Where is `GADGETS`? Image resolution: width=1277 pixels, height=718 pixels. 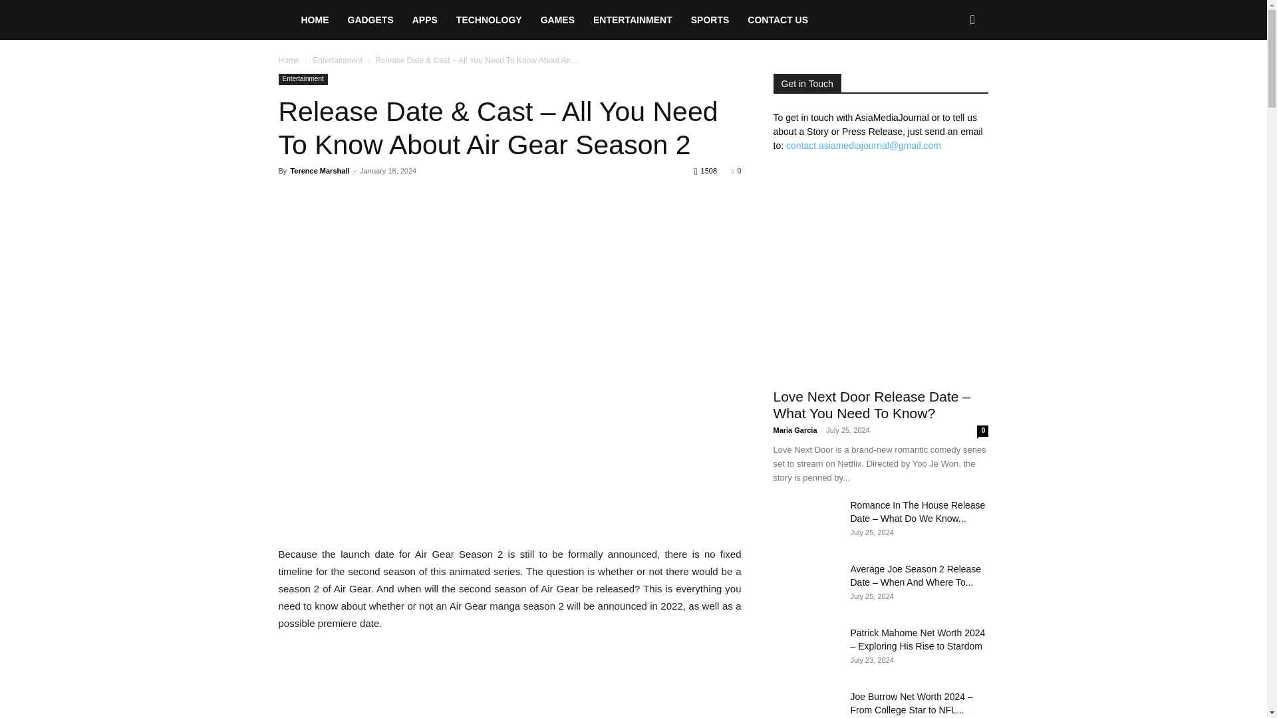
GADGETS is located at coordinates (370, 20).